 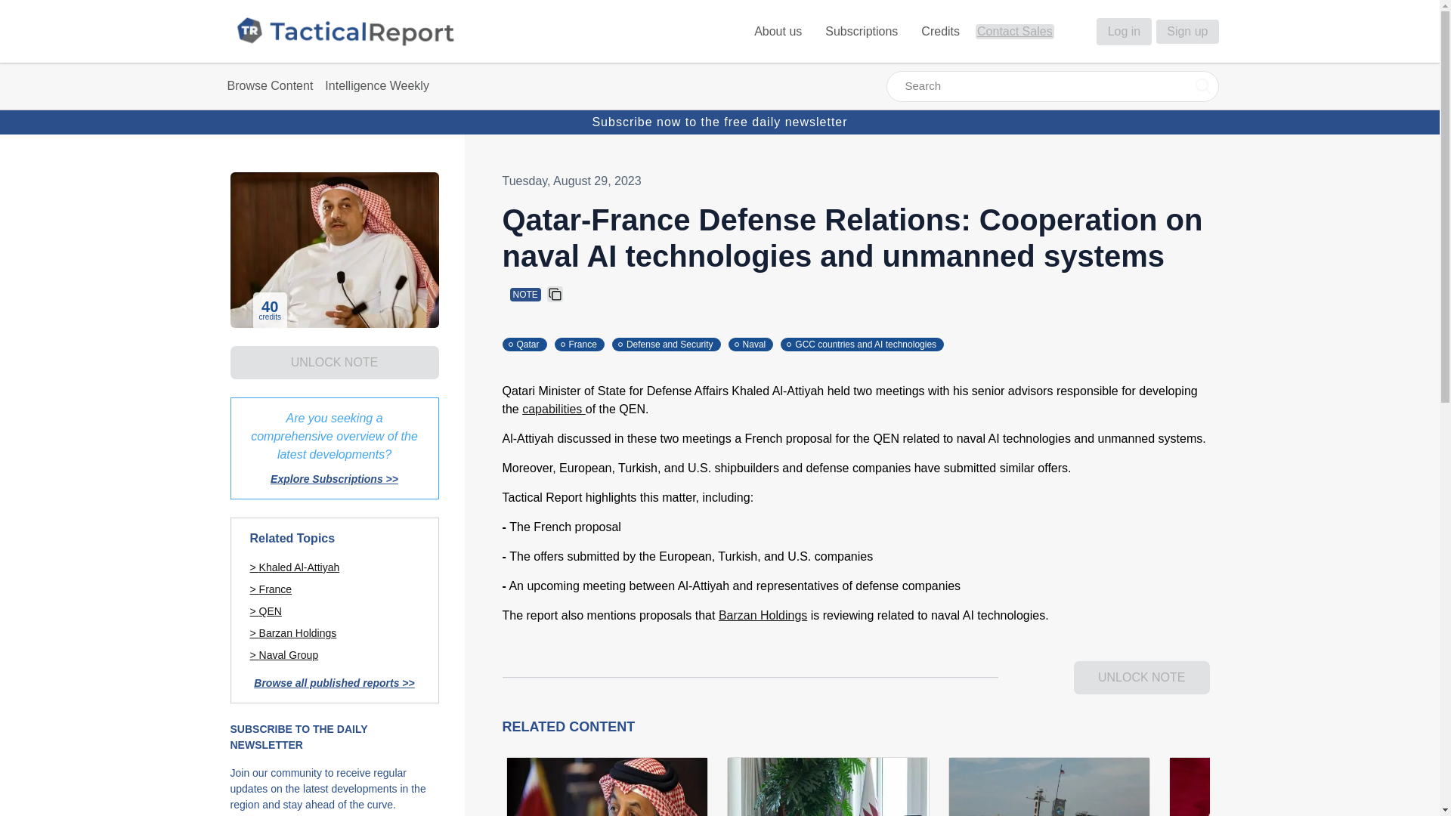 I want to click on About us, so click(x=780, y=31).